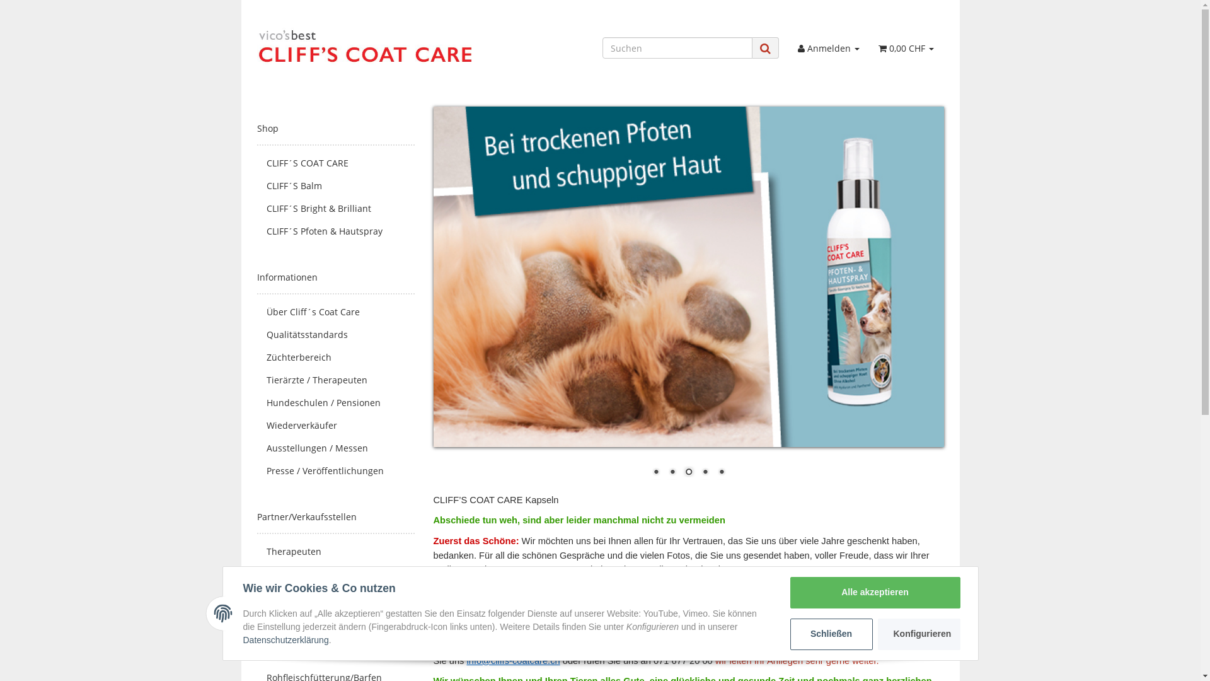  What do you see at coordinates (672, 473) in the screenshot?
I see `2` at bounding box center [672, 473].